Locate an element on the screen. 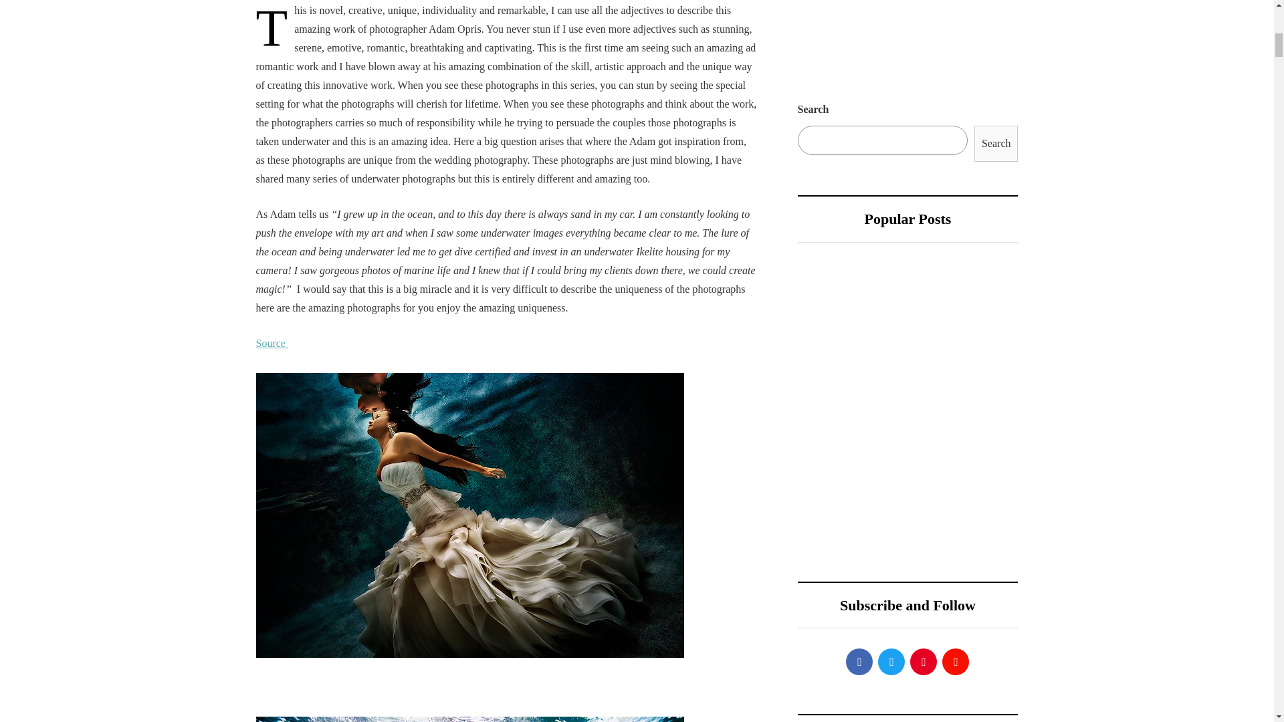 The height and width of the screenshot is (722, 1284). Source  is located at coordinates (272, 343).